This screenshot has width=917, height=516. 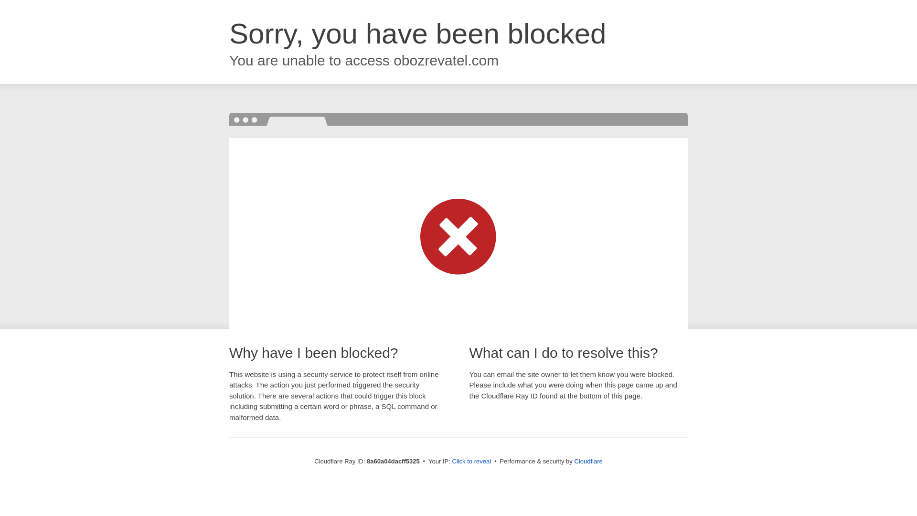 I want to click on Click to reveal, so click(x=471, y=462).